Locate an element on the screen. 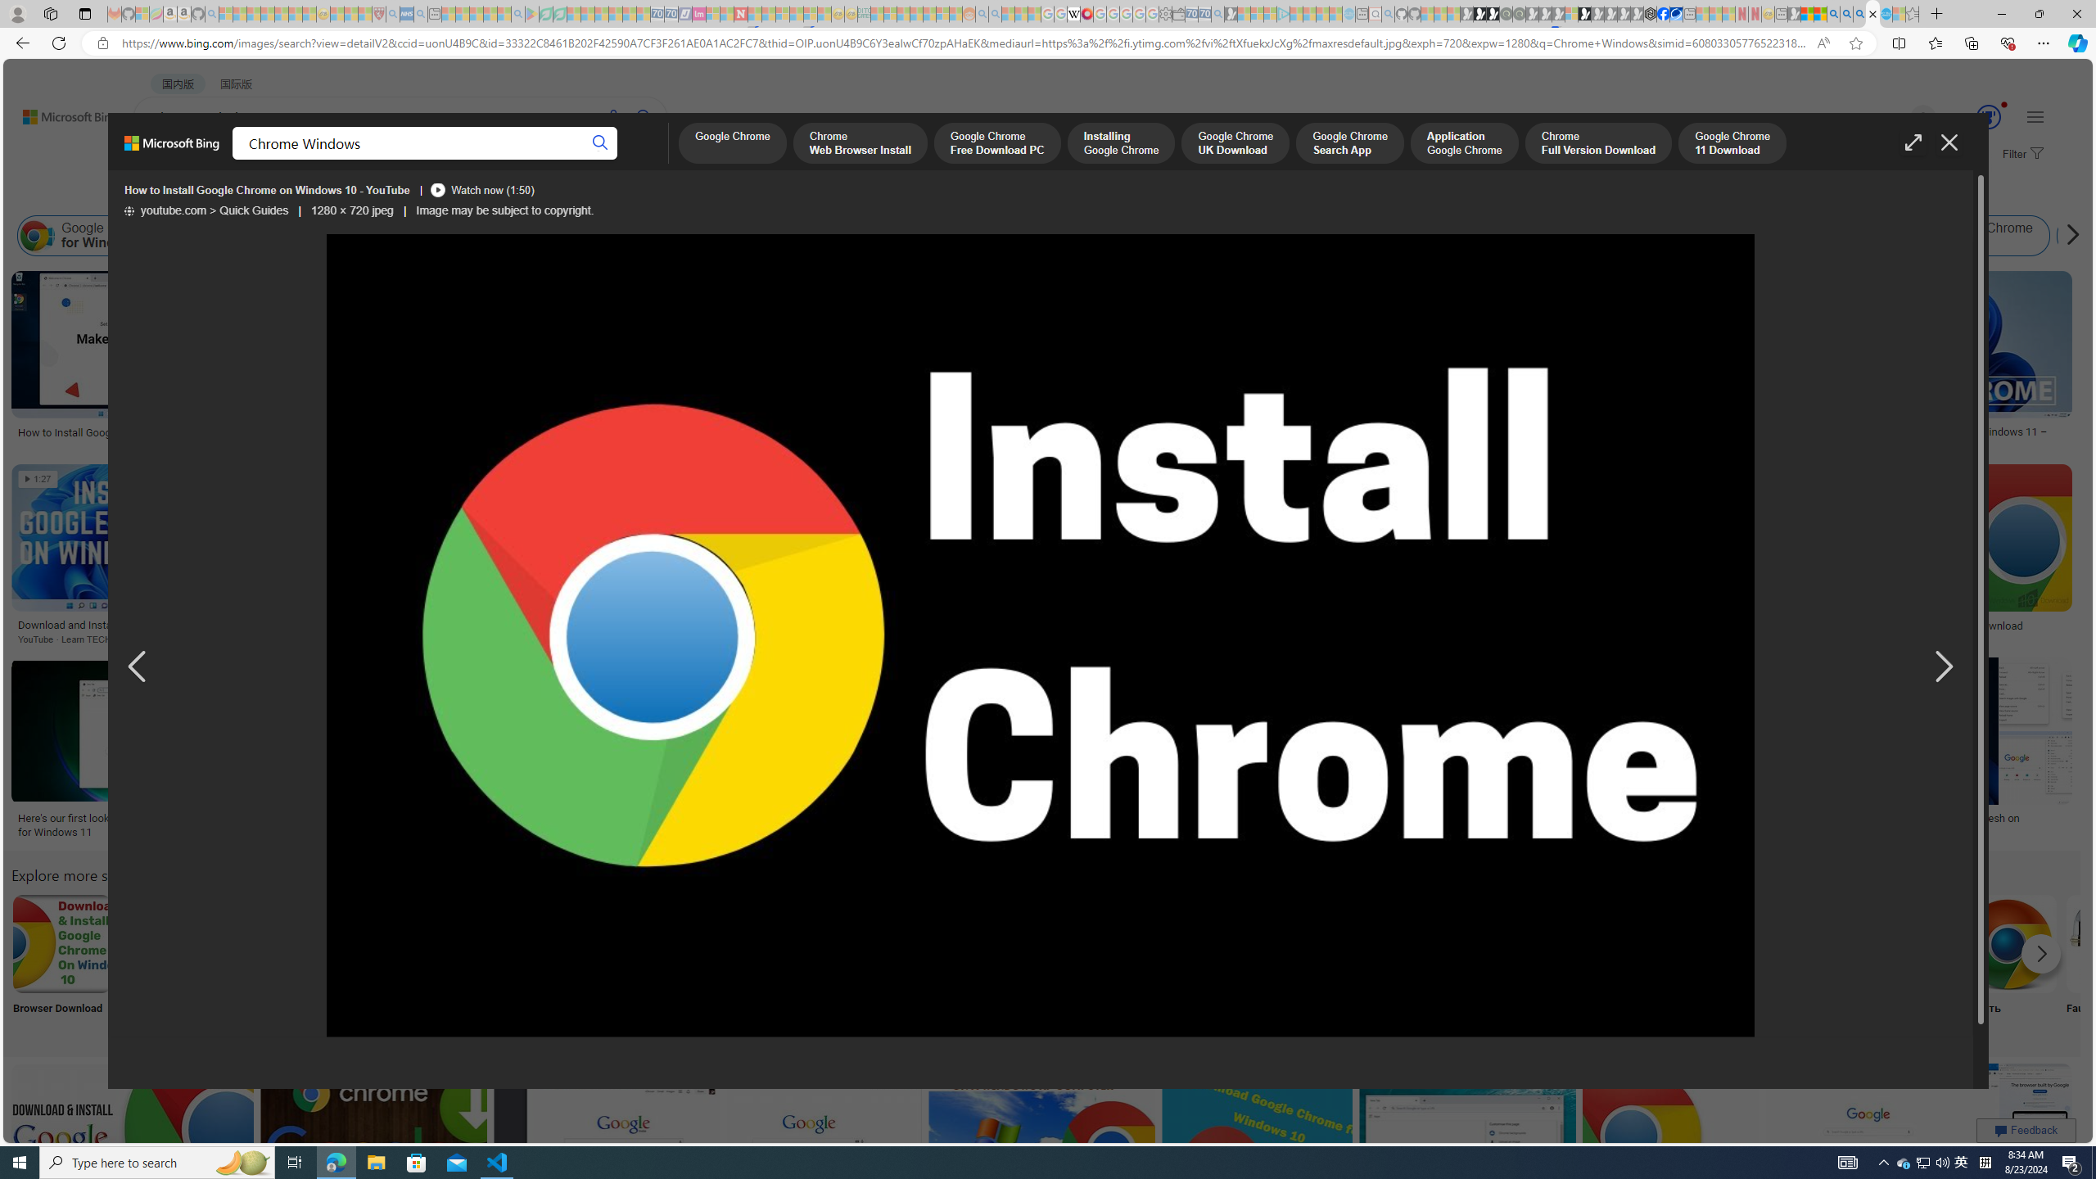  Installing Google Chrome is located at coordinates (696, 236).